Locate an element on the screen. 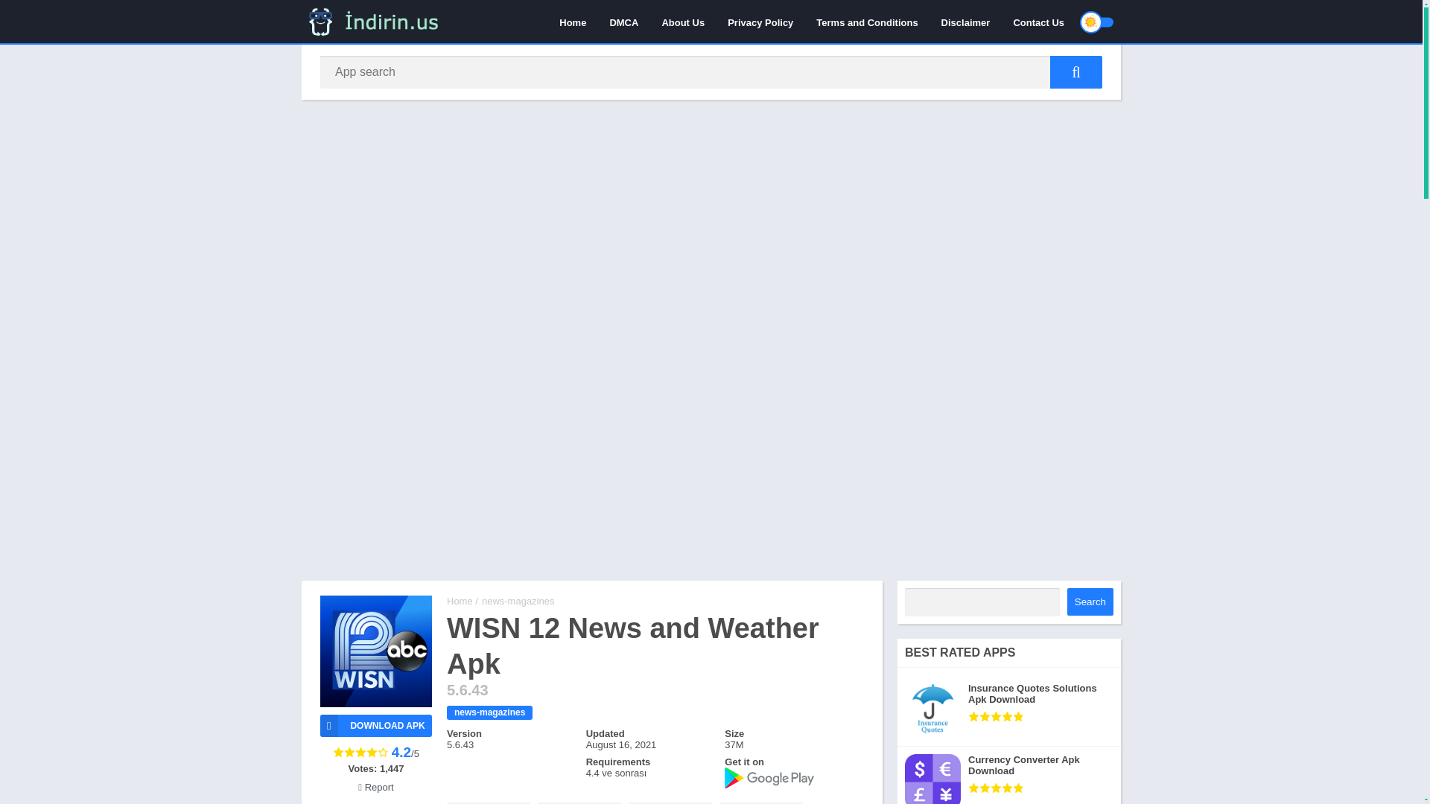 Image resolution: width=1430 pixels, height=804 pixels. Terms and Conditions is located at coordinates (866, 22).